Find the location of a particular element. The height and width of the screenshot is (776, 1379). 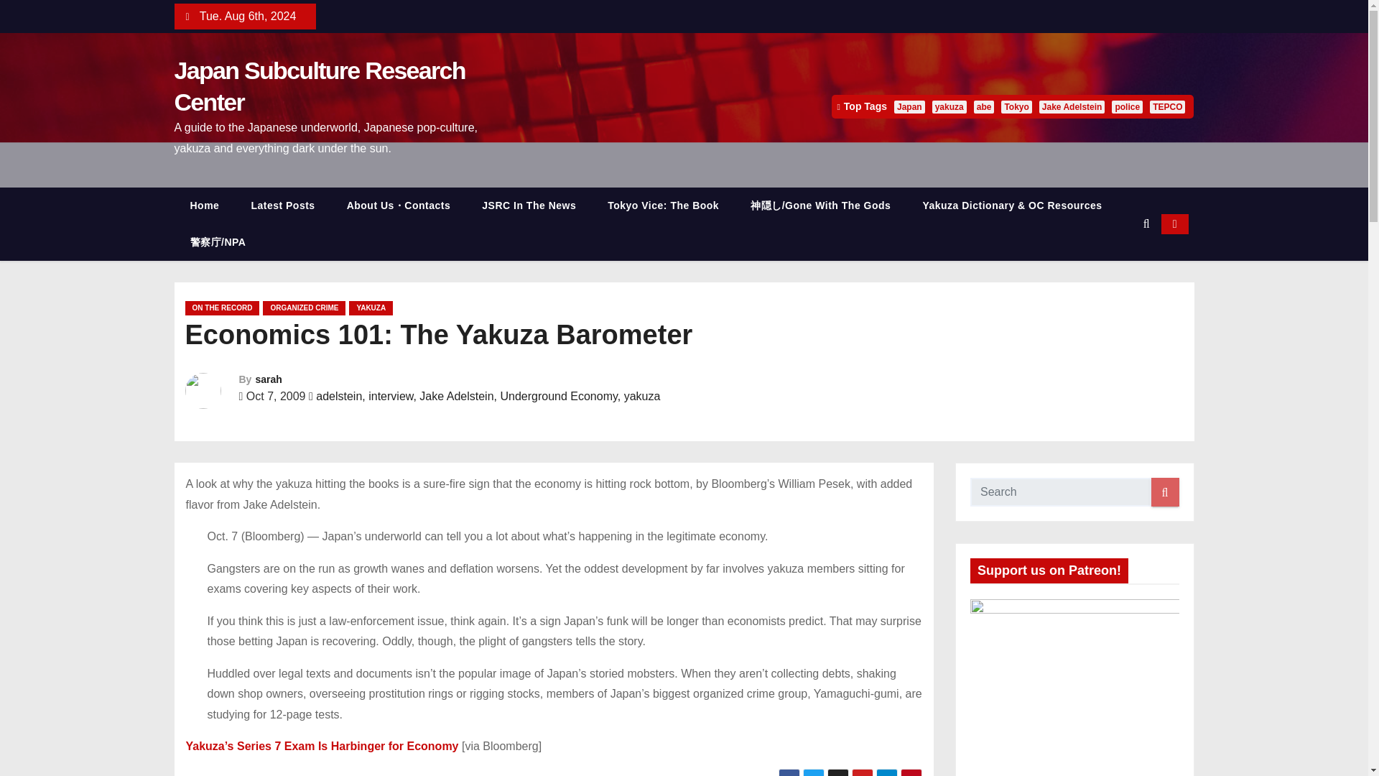

ORGANIZED CRIME is located at coordinates (305, 308).